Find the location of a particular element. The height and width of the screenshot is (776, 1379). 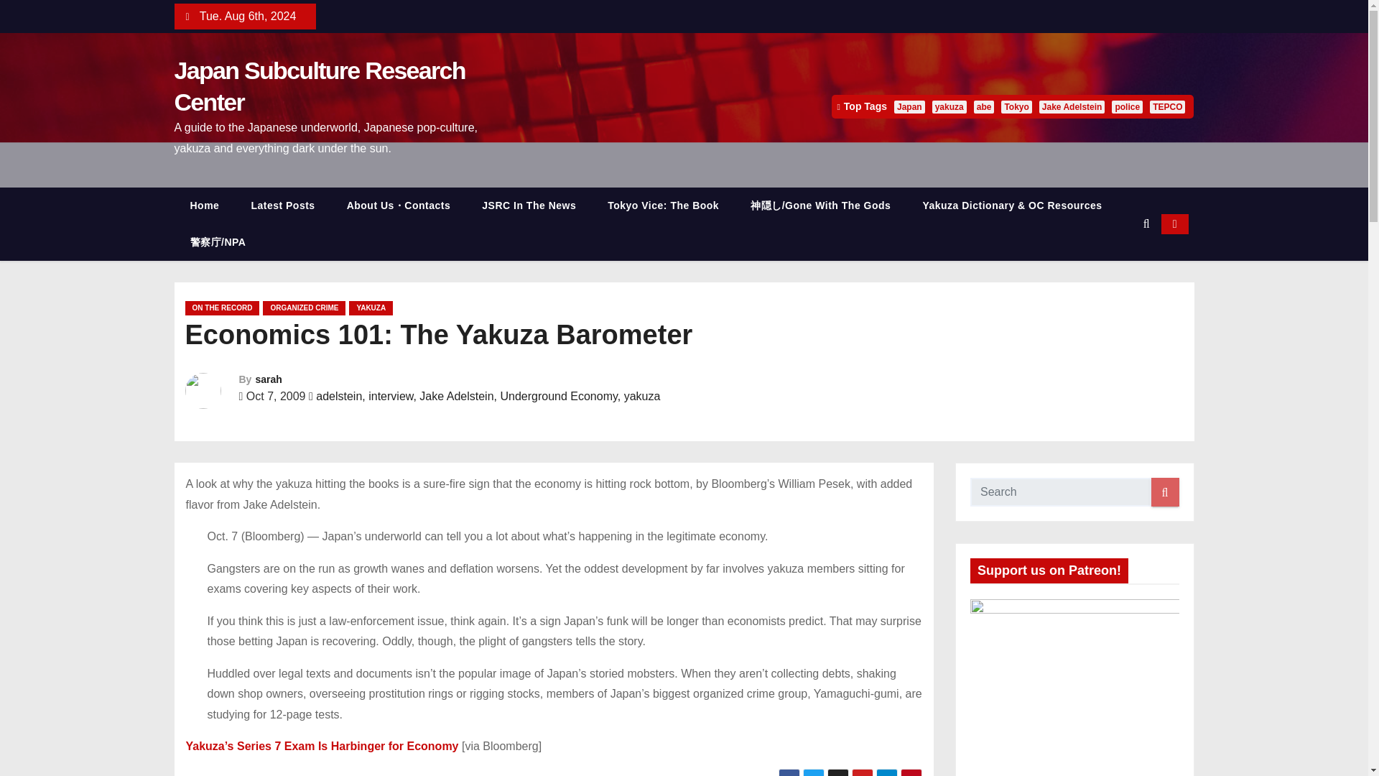

ORGANIZED CRIME is located at coordinates (305, 308).